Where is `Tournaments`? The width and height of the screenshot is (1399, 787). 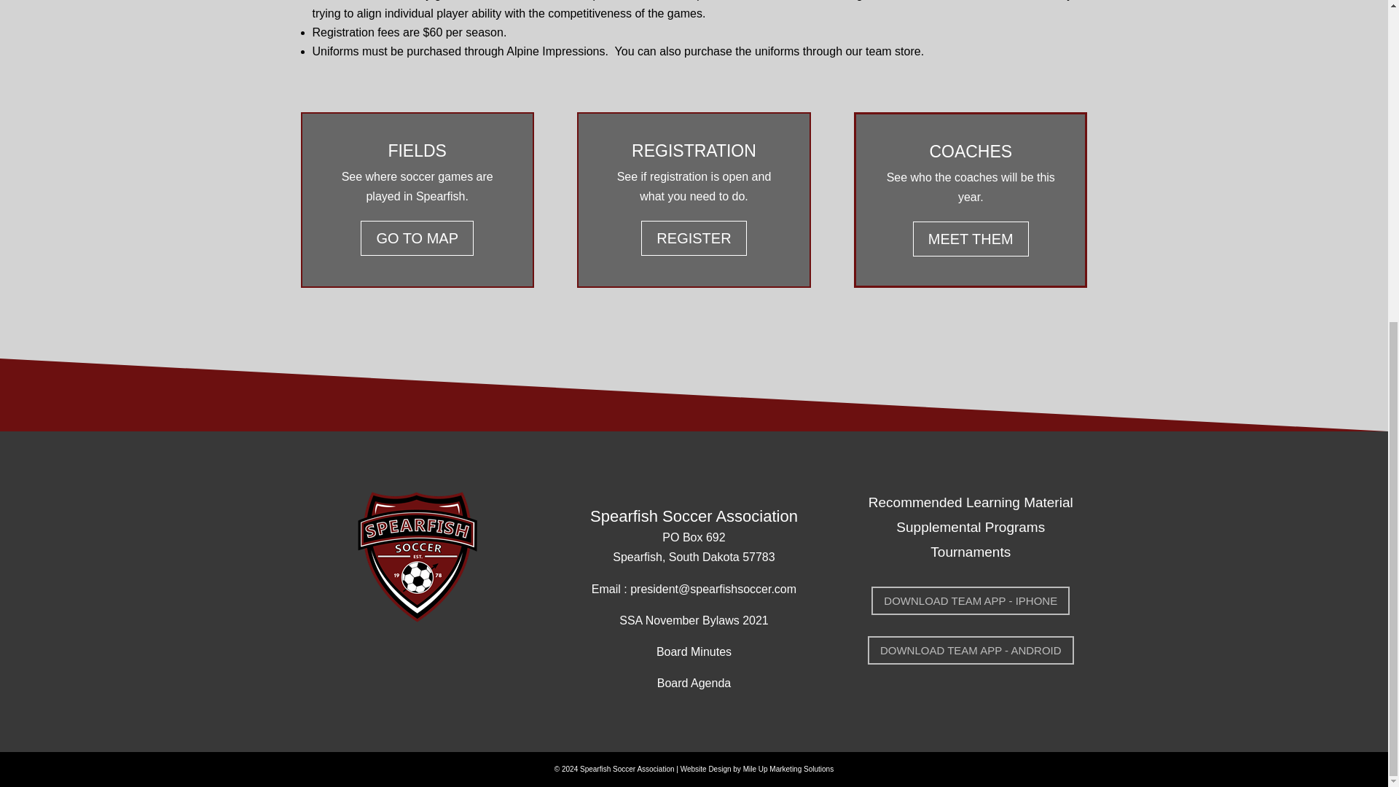
Tournaments is located at coordinates (970, 552).